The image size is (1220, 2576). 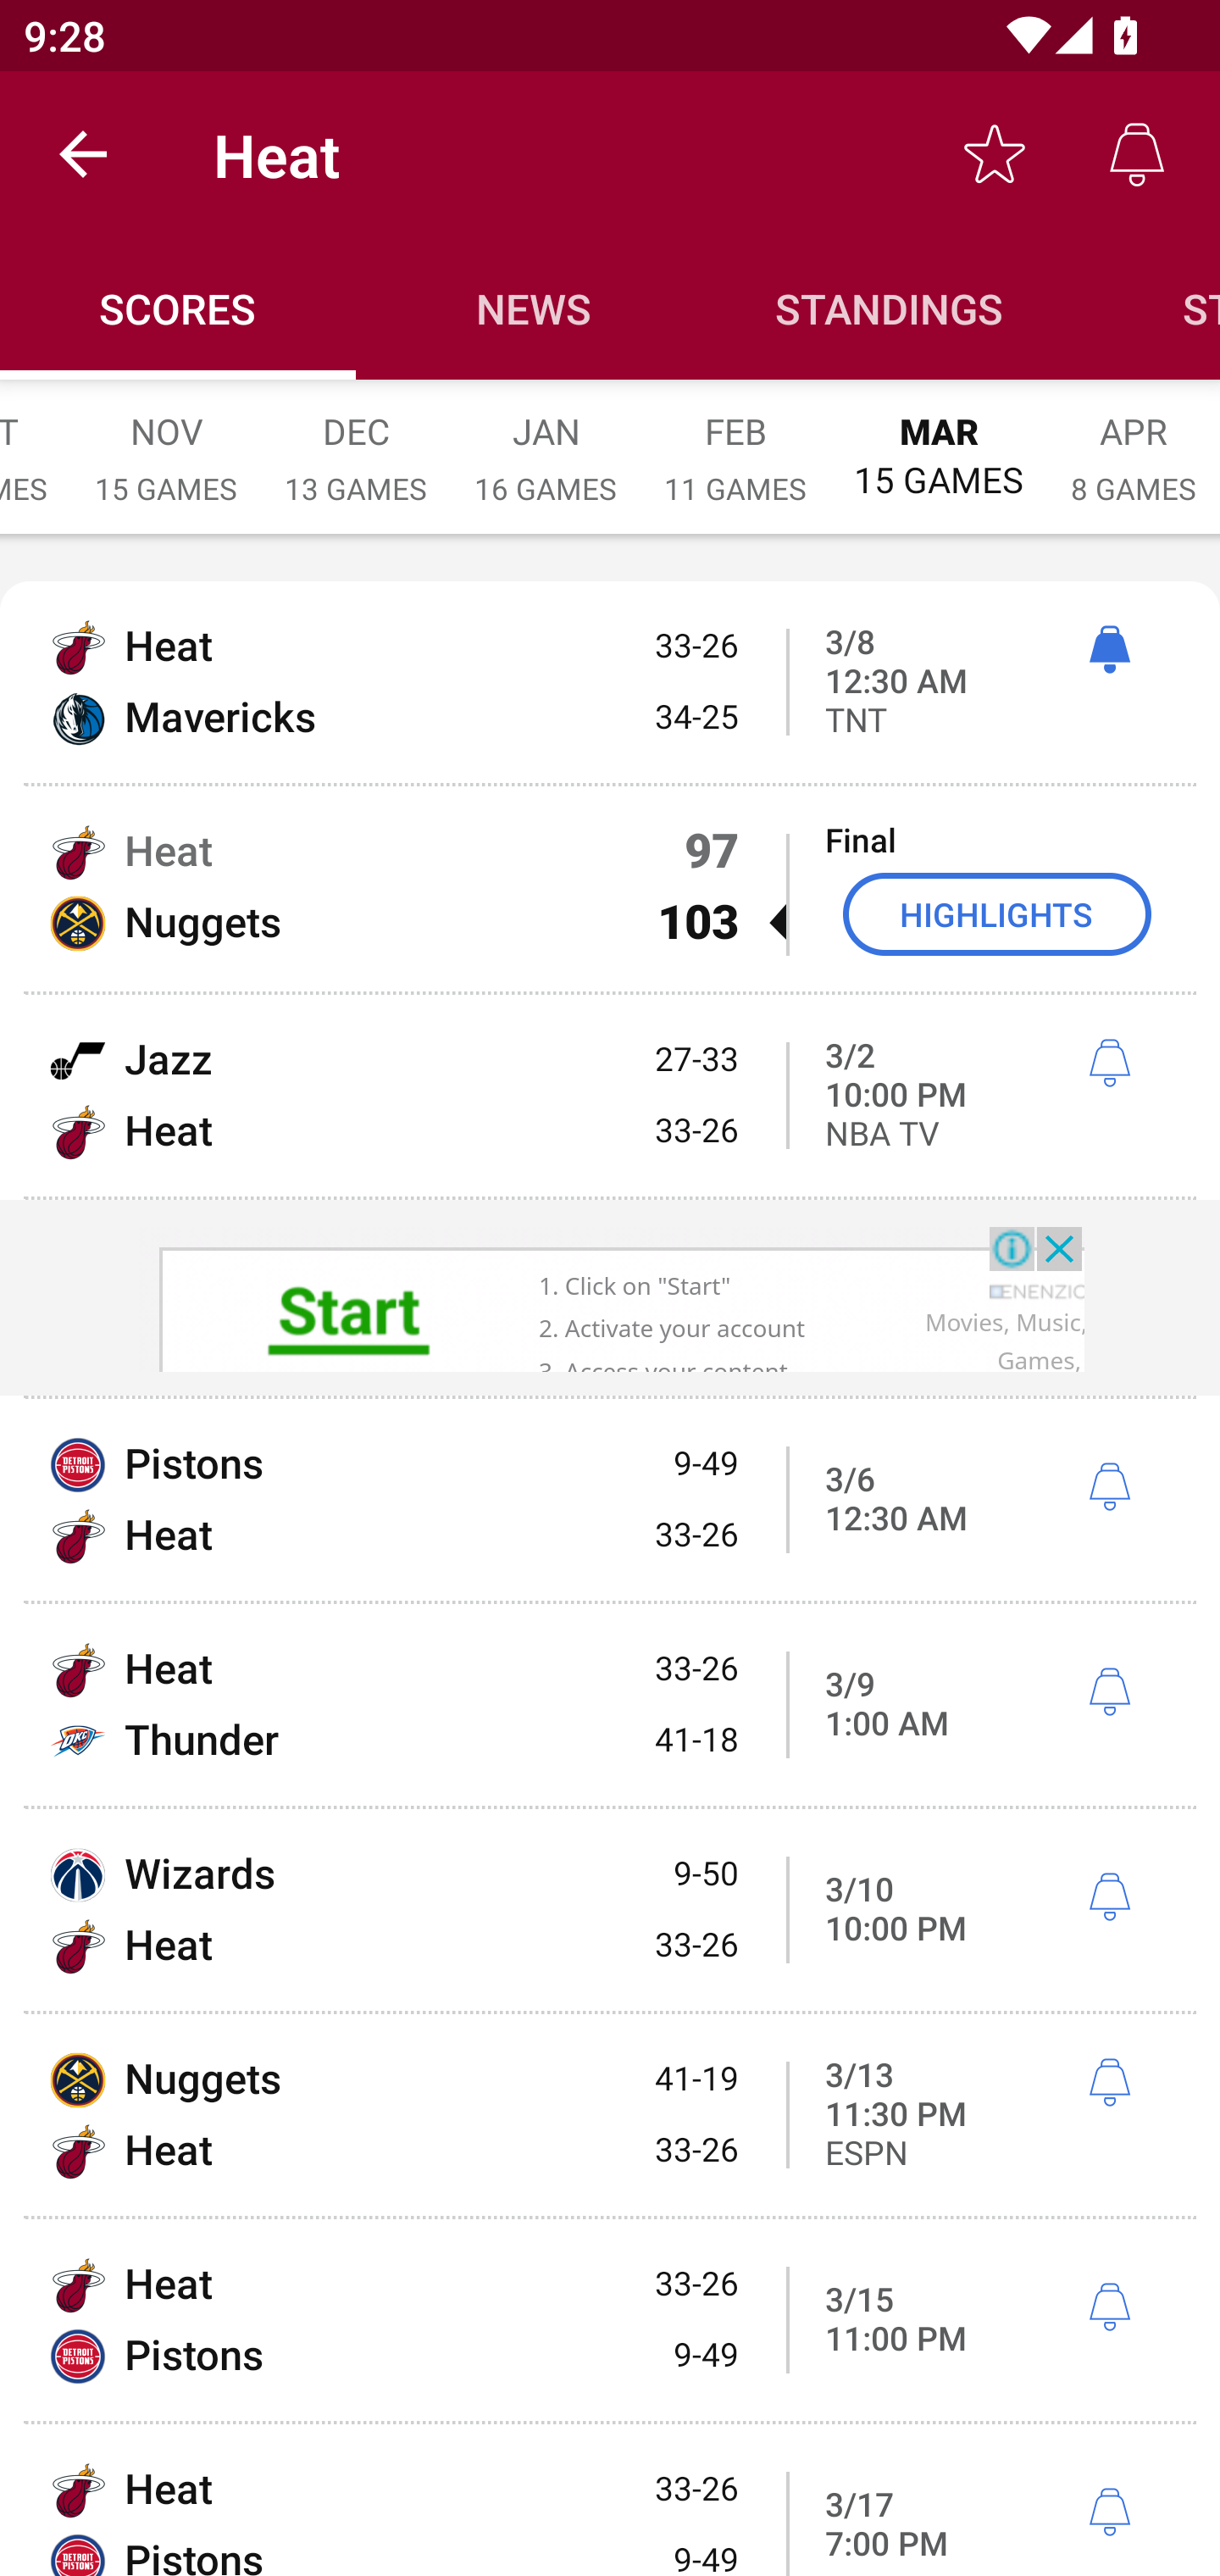 I want to click on Alerts, so click(x=1137, y=154).